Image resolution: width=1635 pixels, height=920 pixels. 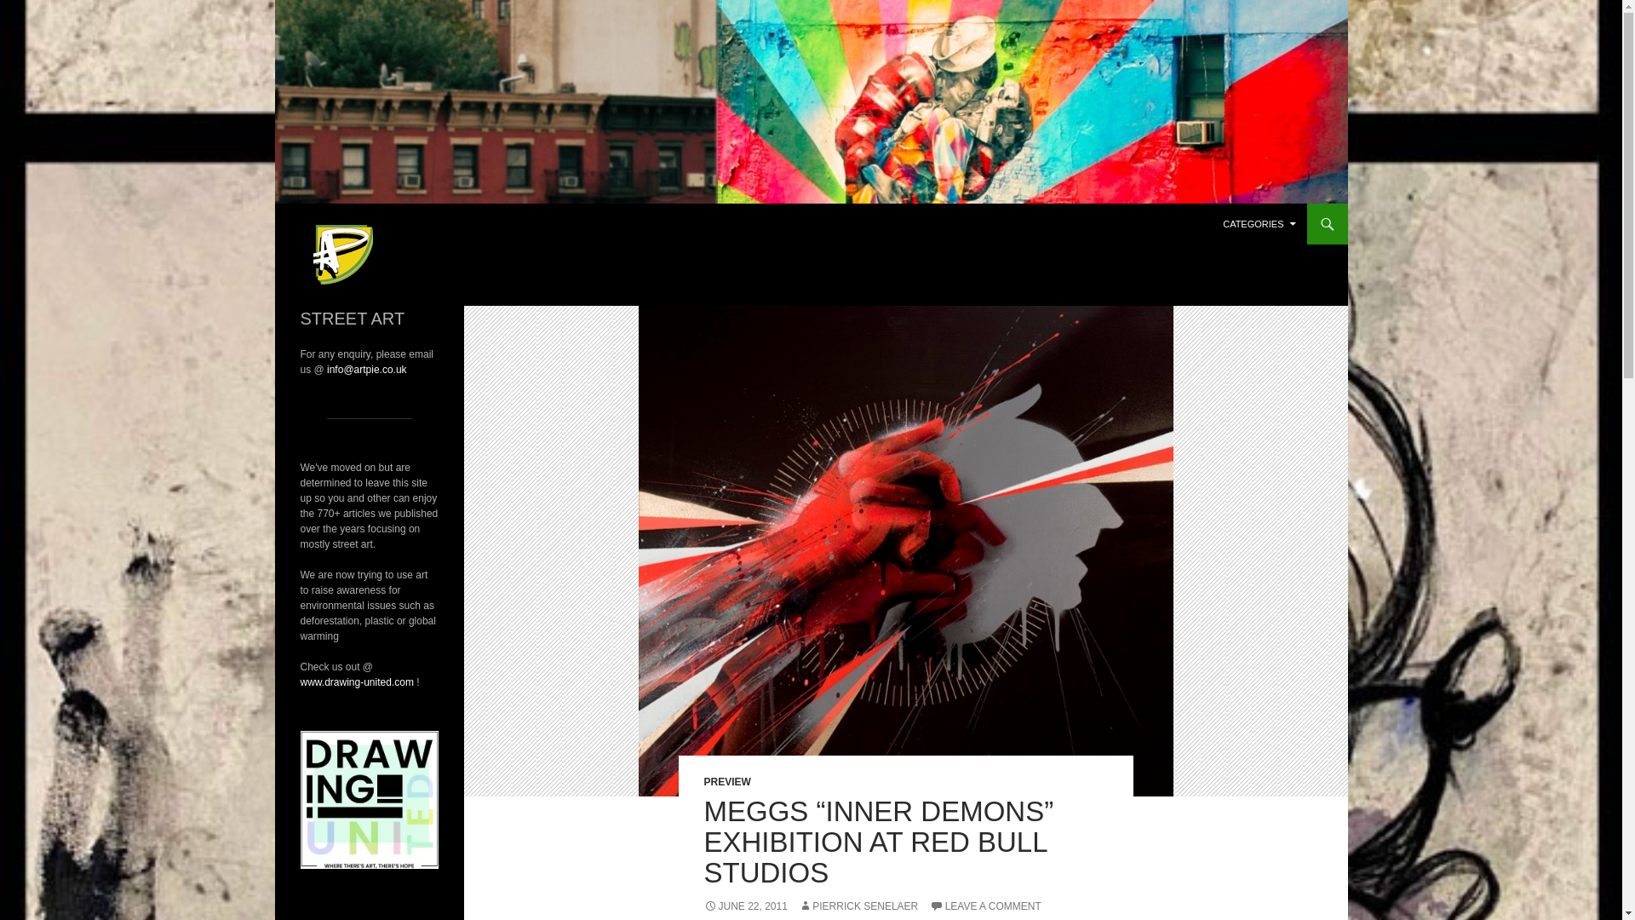 What do you see at coordinates (1259, 223) in the screenshot?
I see `CATEGORIES` at bounding box center [1259, 223].